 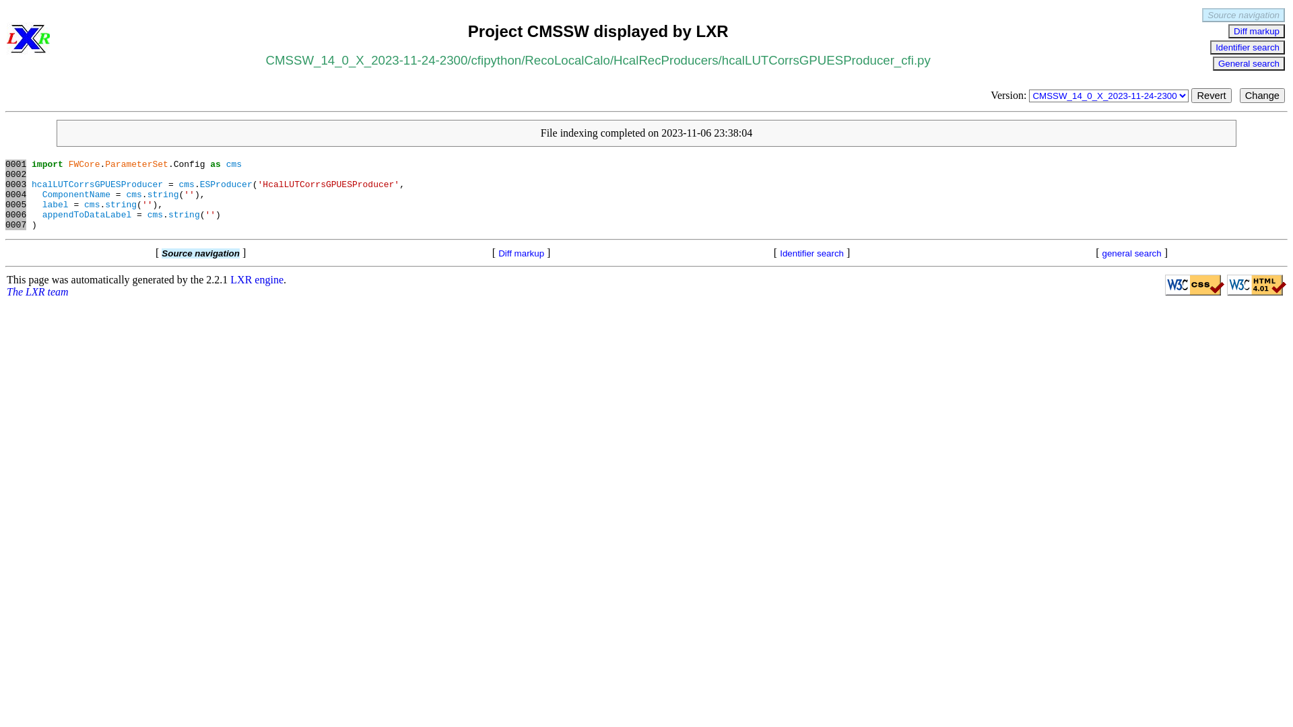 I want to click on ParameterSet, so click(x=137, y=164).